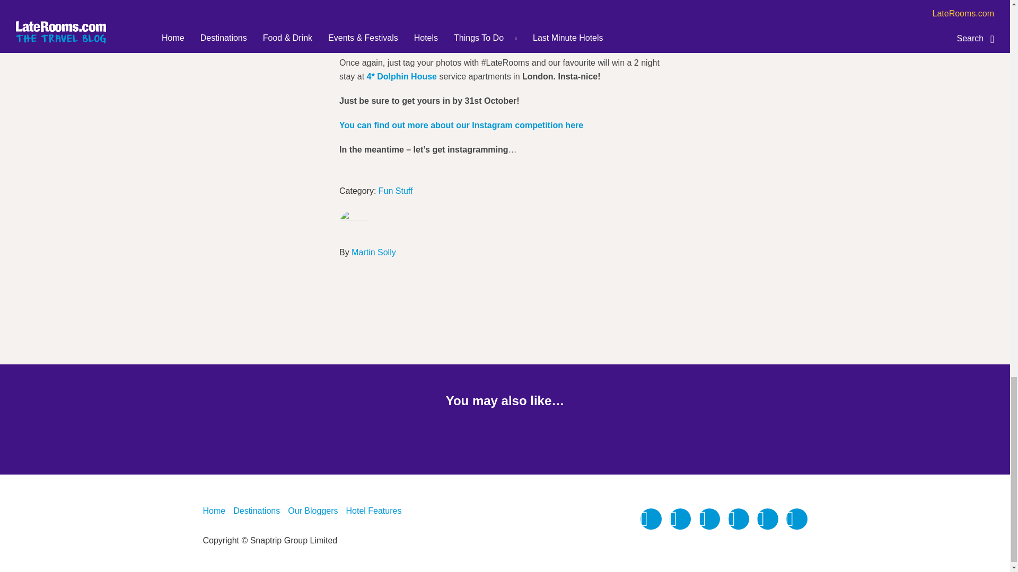  Describe the element at coordinates (214, 511) in the screenshot. I see `Home` at that location.